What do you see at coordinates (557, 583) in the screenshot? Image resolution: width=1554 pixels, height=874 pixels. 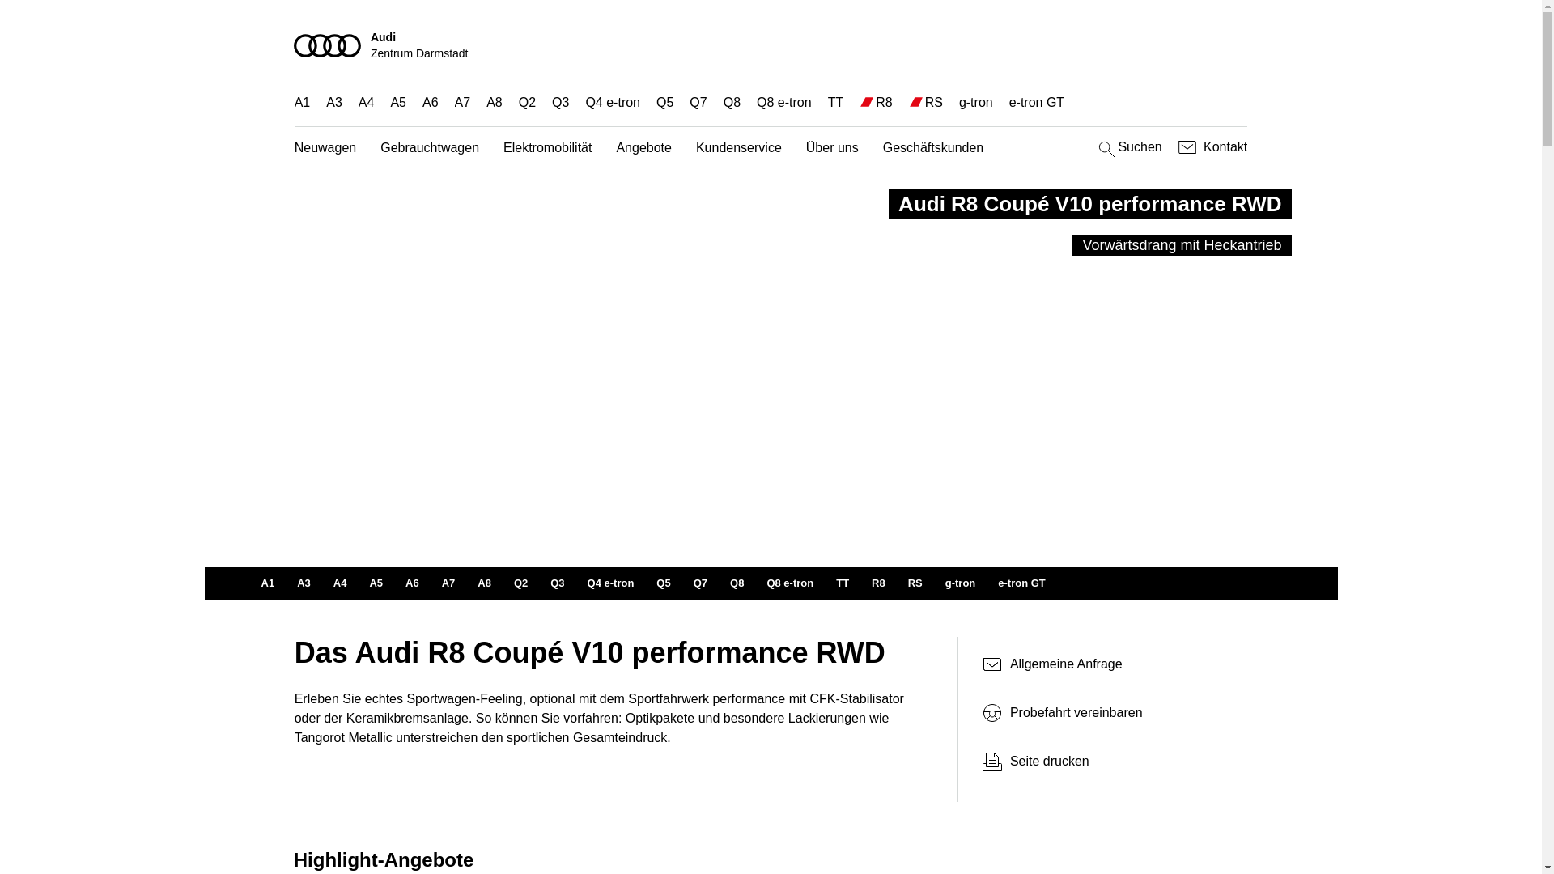 I see `Q3` at bounding box center [557, 583].